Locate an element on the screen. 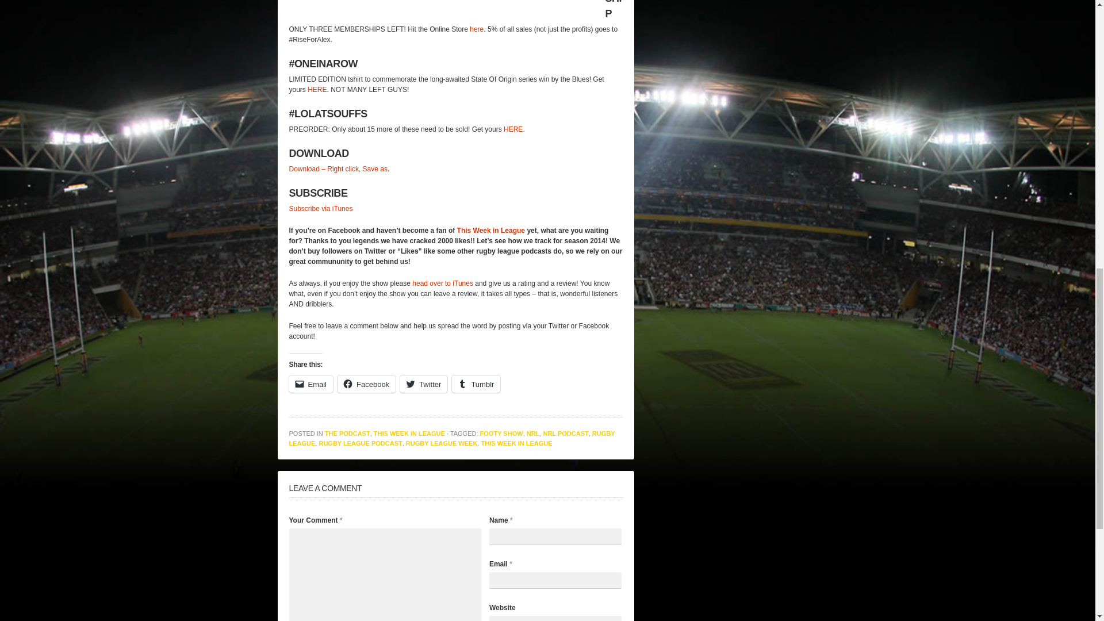 The height and width of the screenshot is (621, 1104). RUGBY LEAGUE WEEK is located at coordinates (442, 443).